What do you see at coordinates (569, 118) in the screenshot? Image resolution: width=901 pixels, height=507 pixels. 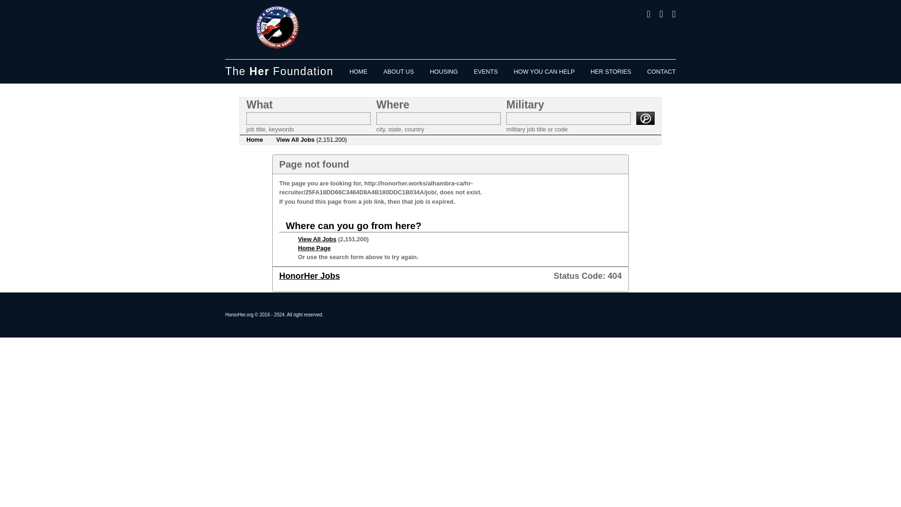 I see `Search MOC` at bounding box center [569, 118].